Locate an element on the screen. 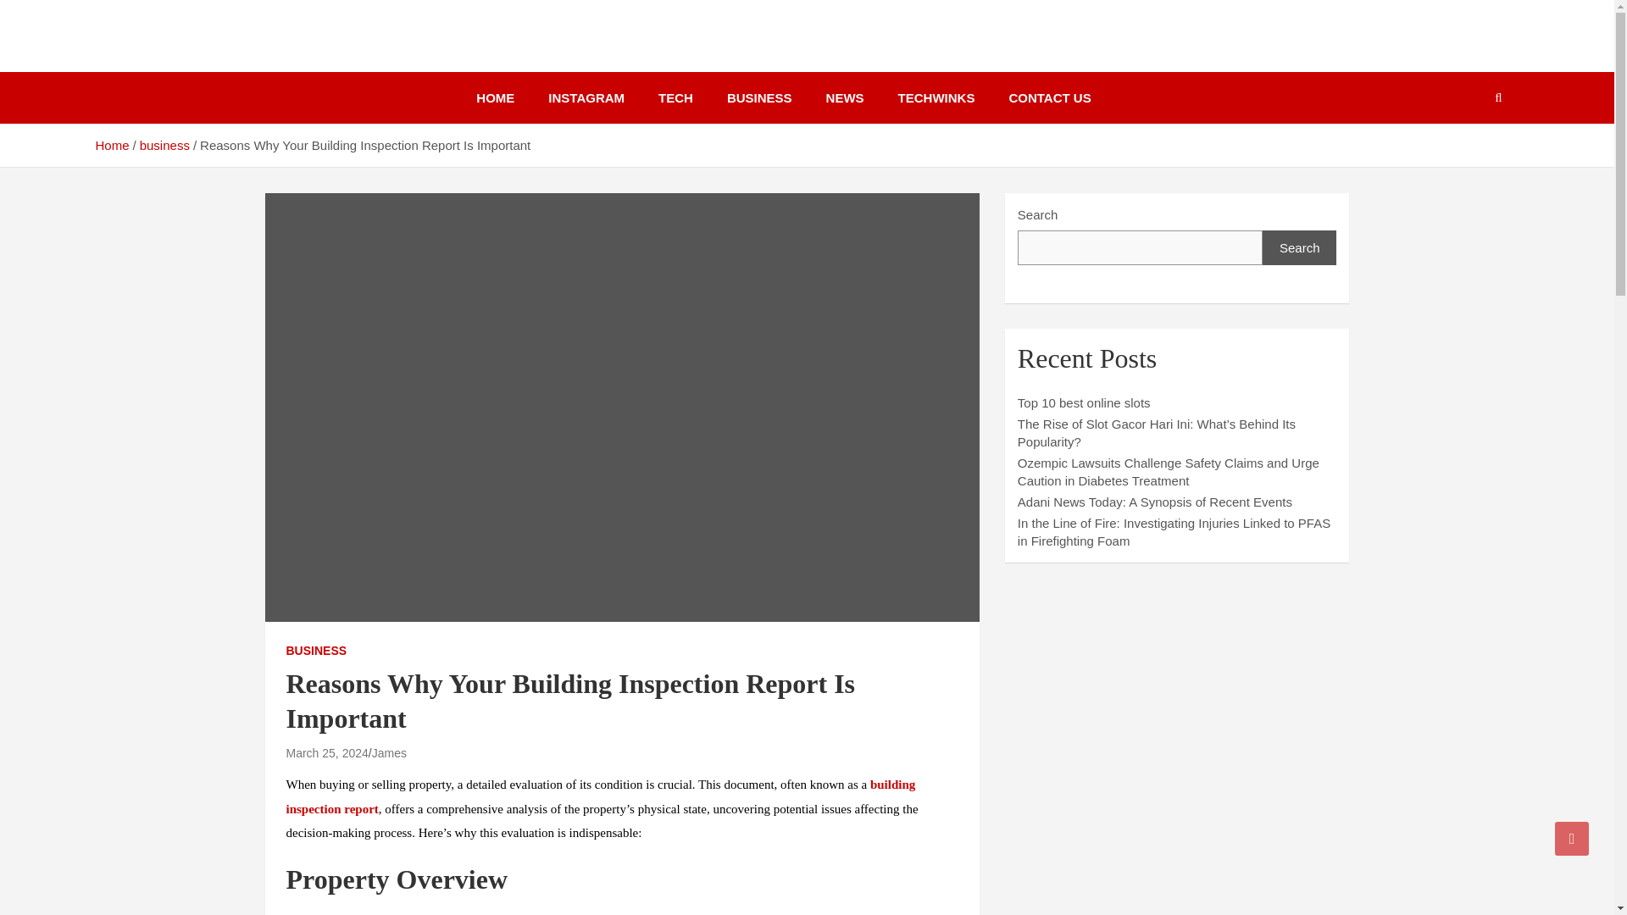 The height and width of the screenshot is (915, 1627). Top 10 best online slots is located at coordinates (1084, 402).